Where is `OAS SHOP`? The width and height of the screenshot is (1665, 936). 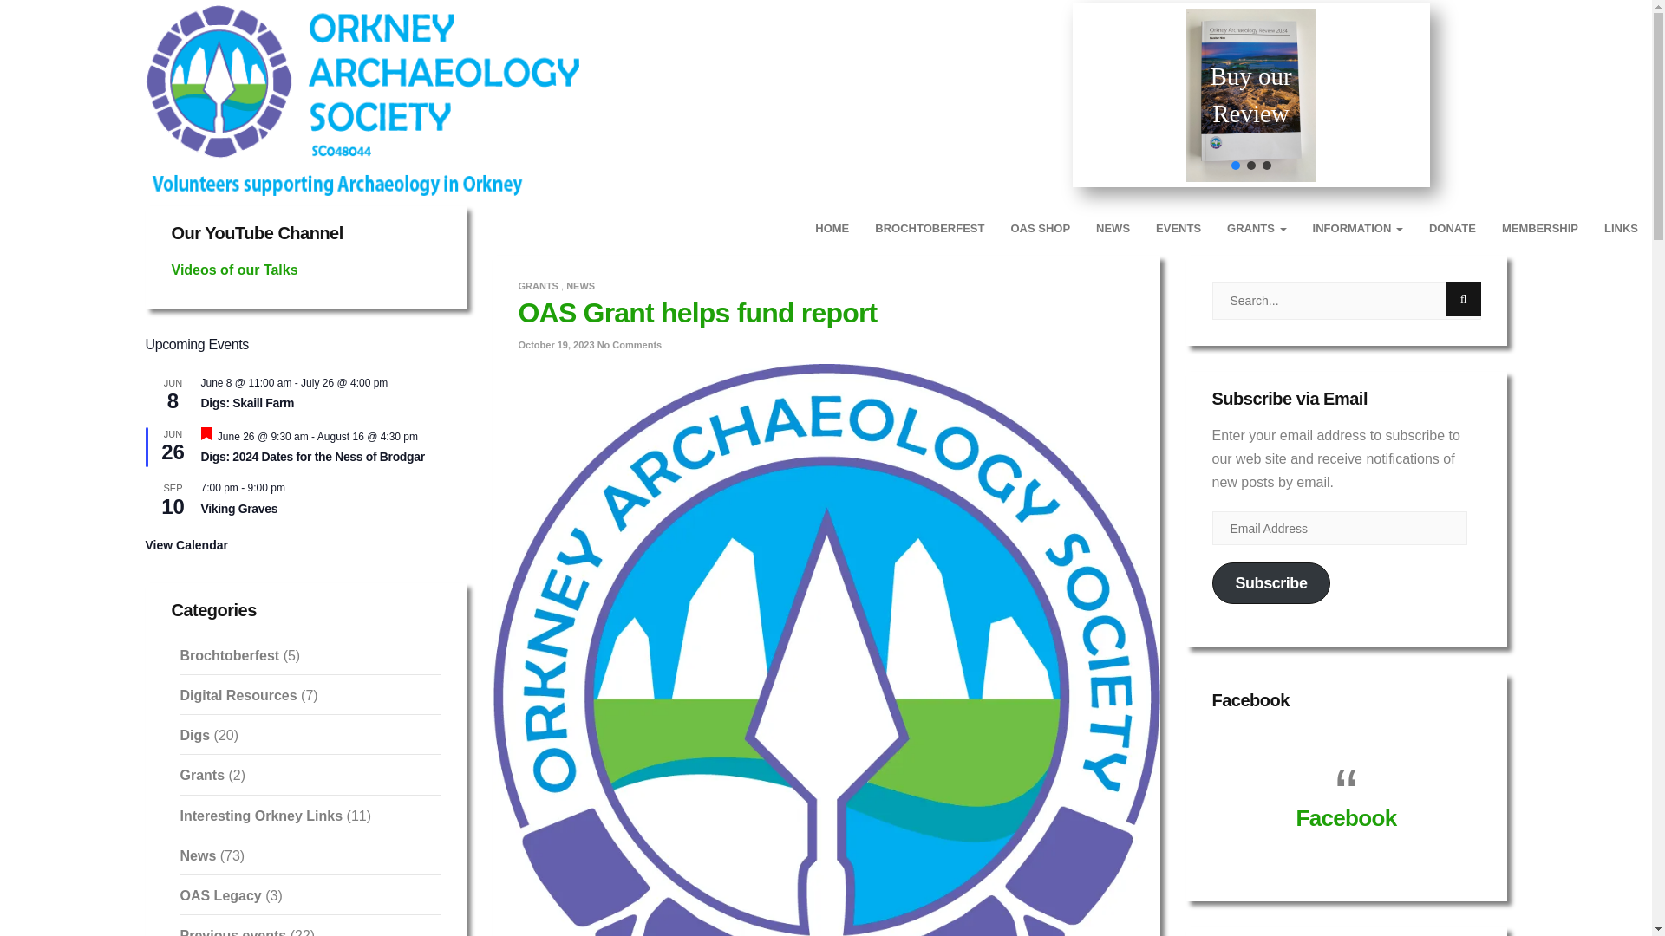
OAS SHOP is located at coordinates (1041, 229).